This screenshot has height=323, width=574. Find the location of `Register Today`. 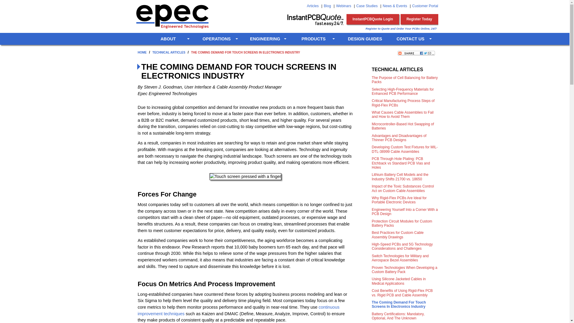

Register Today is located at coordinates (419, 19).